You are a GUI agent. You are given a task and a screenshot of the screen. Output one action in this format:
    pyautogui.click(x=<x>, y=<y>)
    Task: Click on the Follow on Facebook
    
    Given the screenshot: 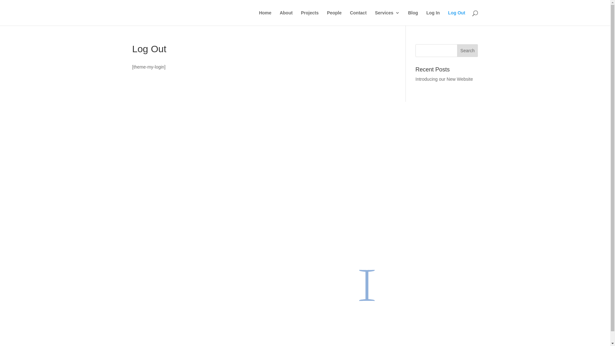 What is the action you would take?
    pyautogui.click(x=414, y=144)
    